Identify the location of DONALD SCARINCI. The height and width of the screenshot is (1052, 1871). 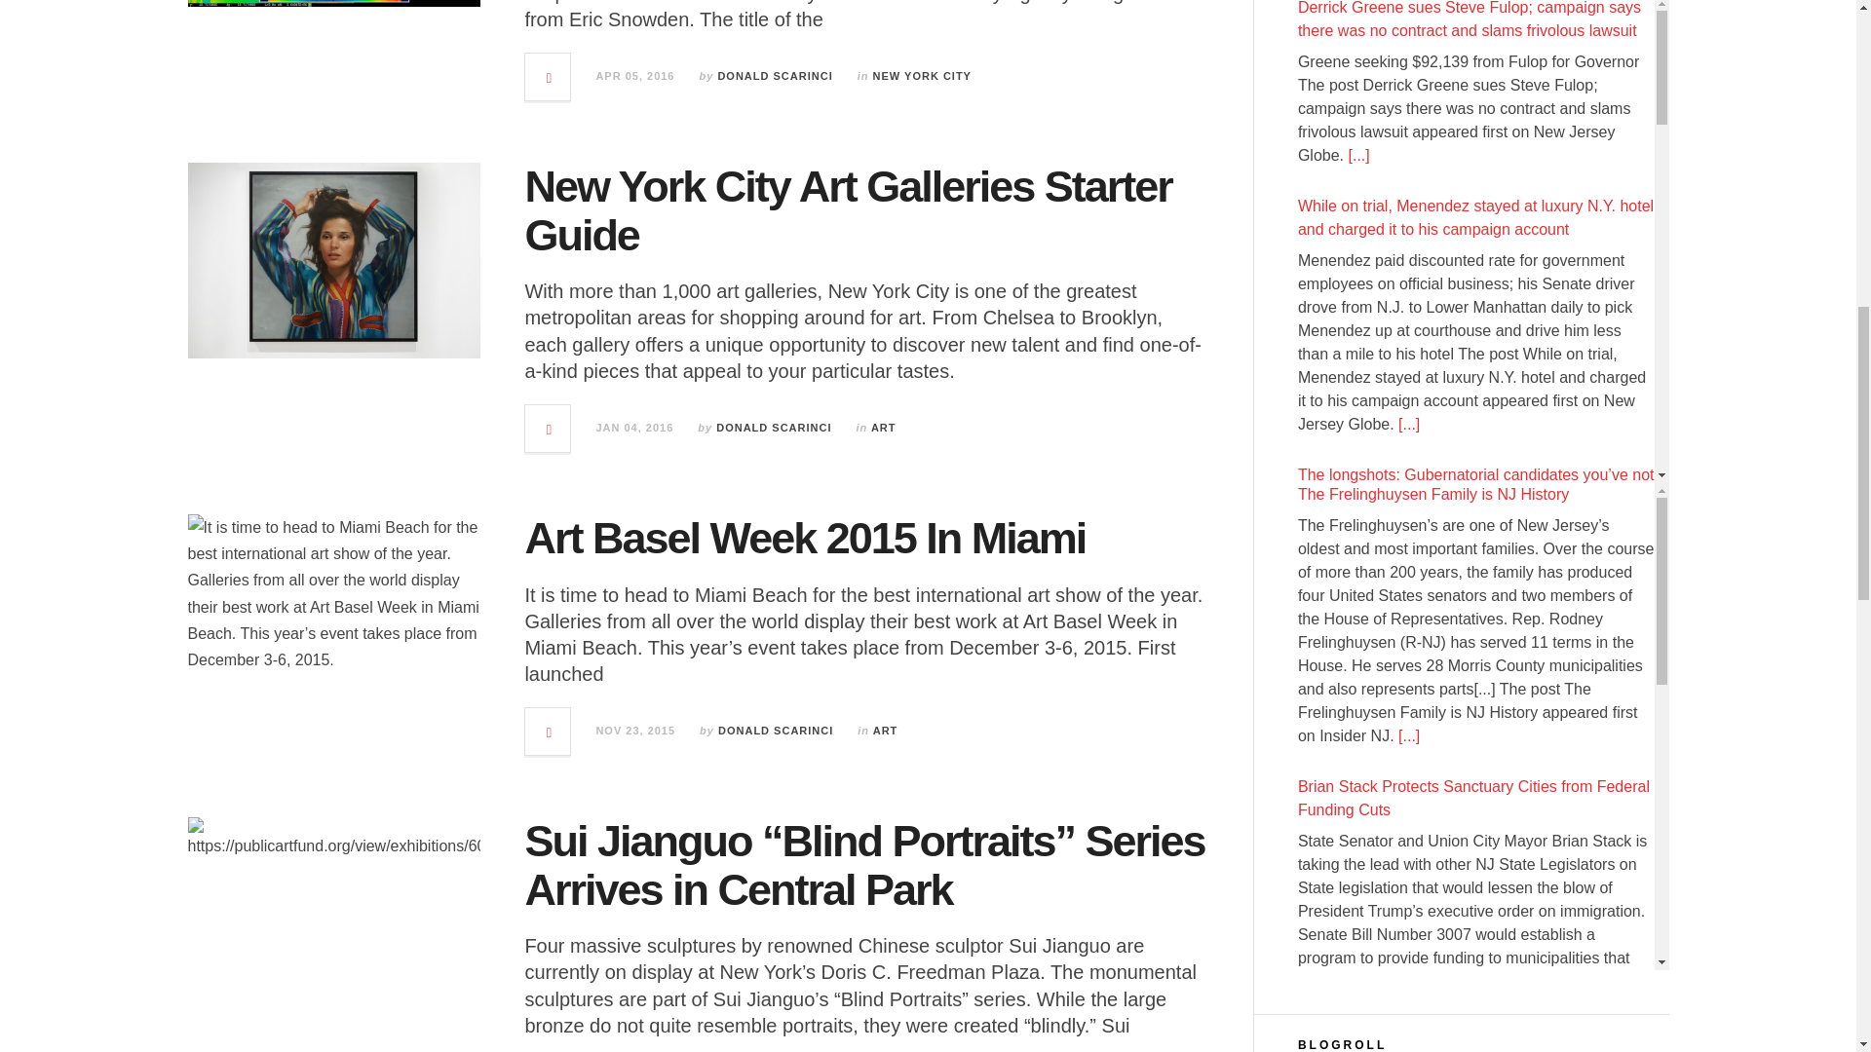
(774, 76).